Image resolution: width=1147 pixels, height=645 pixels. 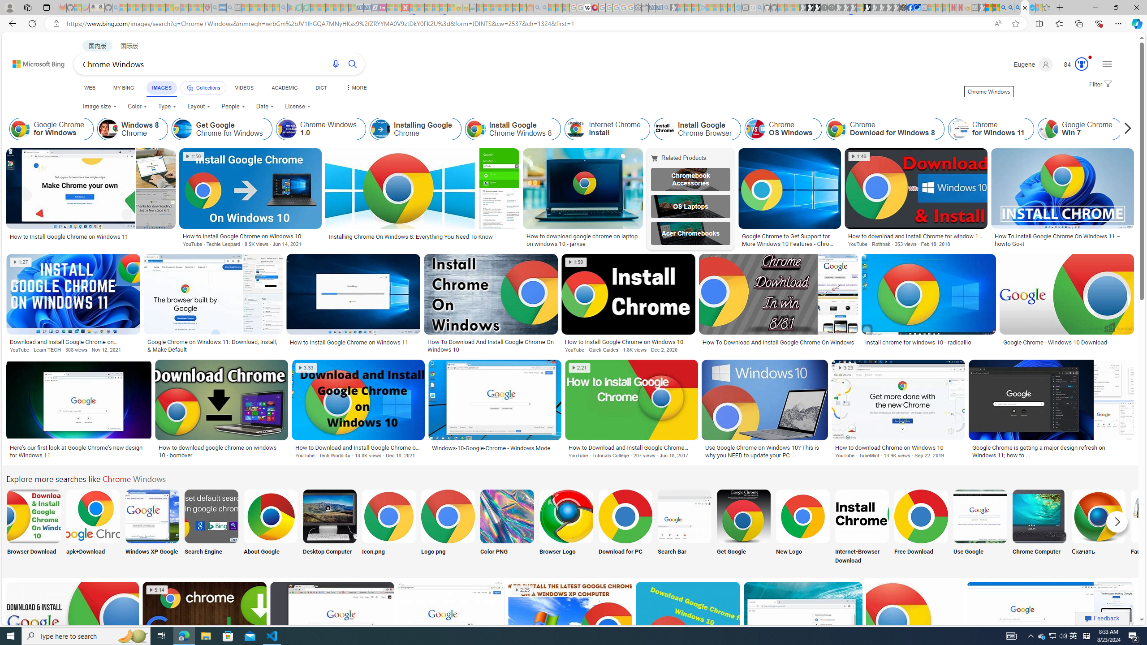 What do you see at coordinates (491, 448) in the screenshot?
I see `Windows-10-Google-Chrome - Windows Mode` at bounding box center [491, 448].